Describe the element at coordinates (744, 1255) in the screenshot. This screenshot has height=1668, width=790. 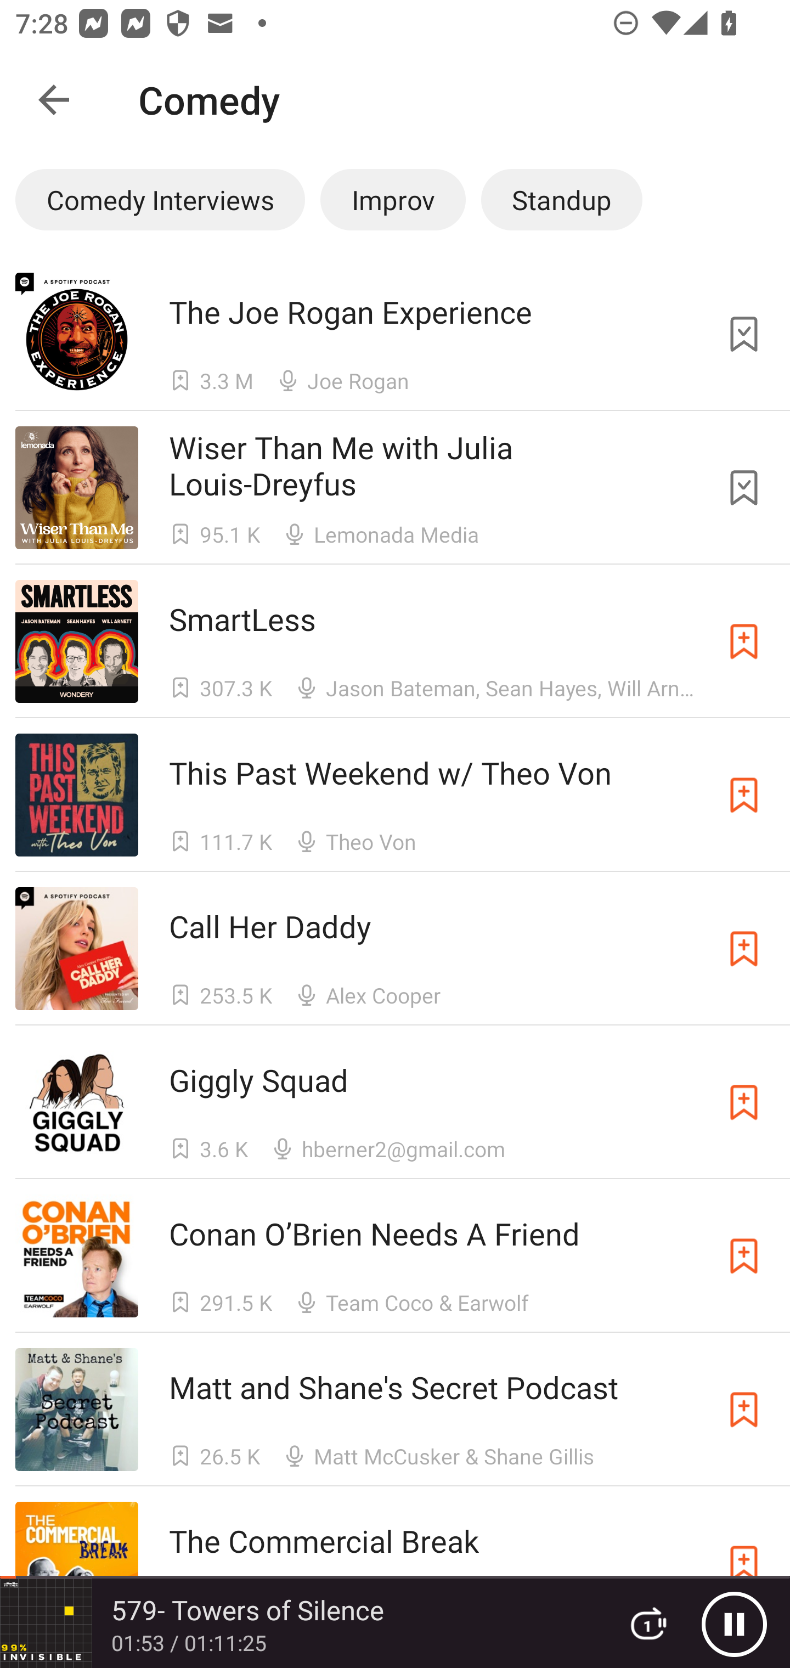
I see `Subscribe` at that location.